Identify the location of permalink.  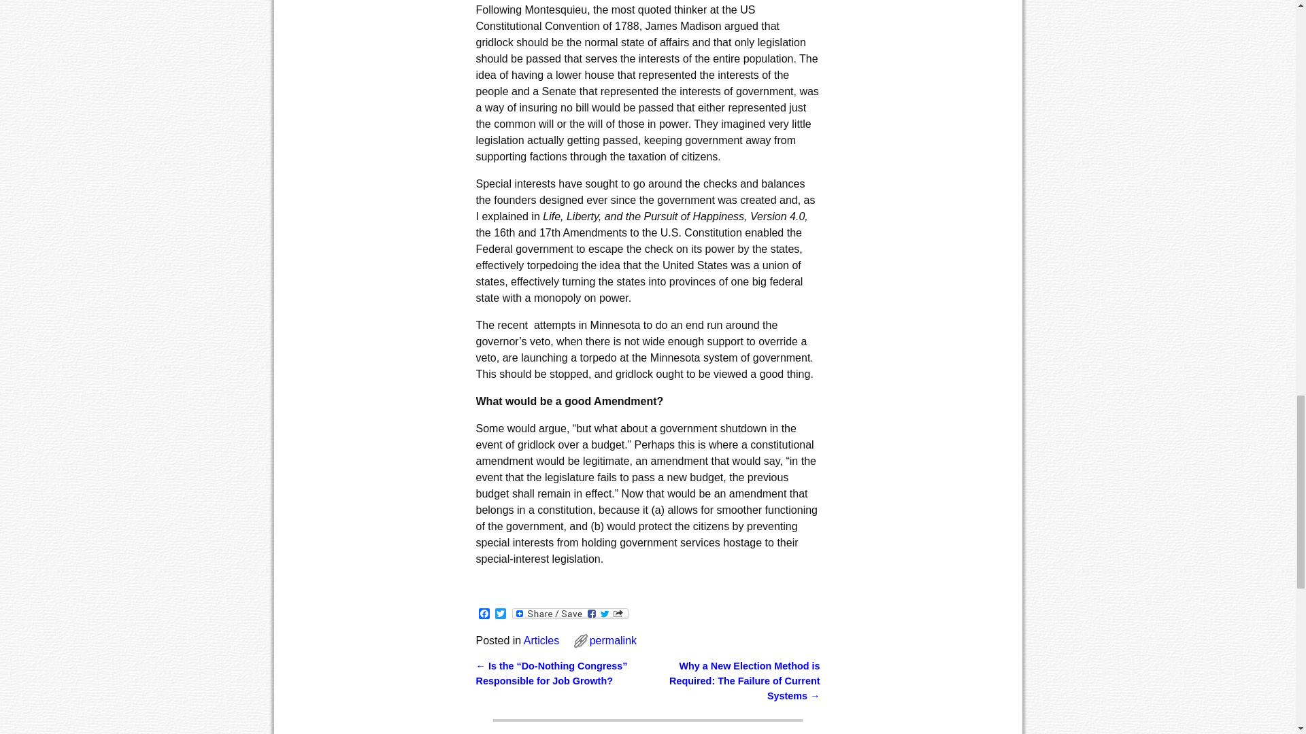
(614, 640).